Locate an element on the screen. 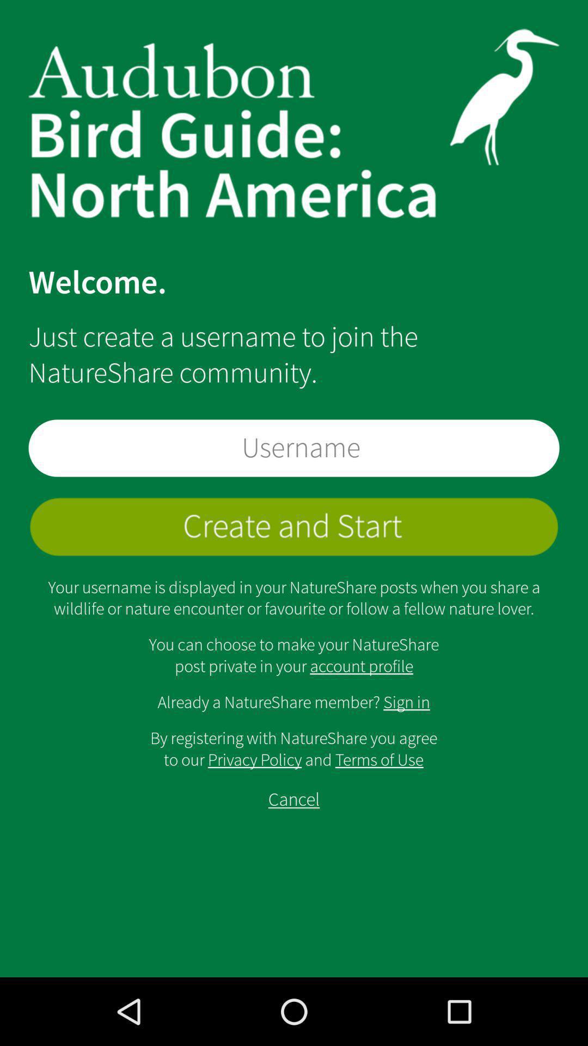 This screenshot has width=588, height=1046. create account is located at coordinates (294, 526).